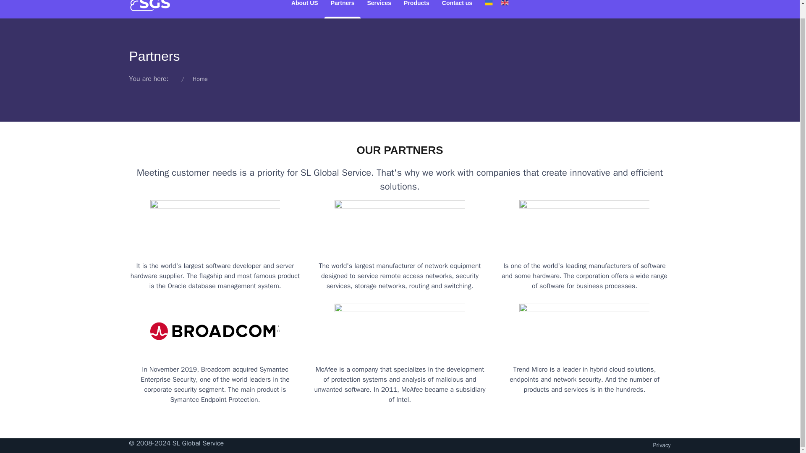  I want to click on Services, so click(379, 9).